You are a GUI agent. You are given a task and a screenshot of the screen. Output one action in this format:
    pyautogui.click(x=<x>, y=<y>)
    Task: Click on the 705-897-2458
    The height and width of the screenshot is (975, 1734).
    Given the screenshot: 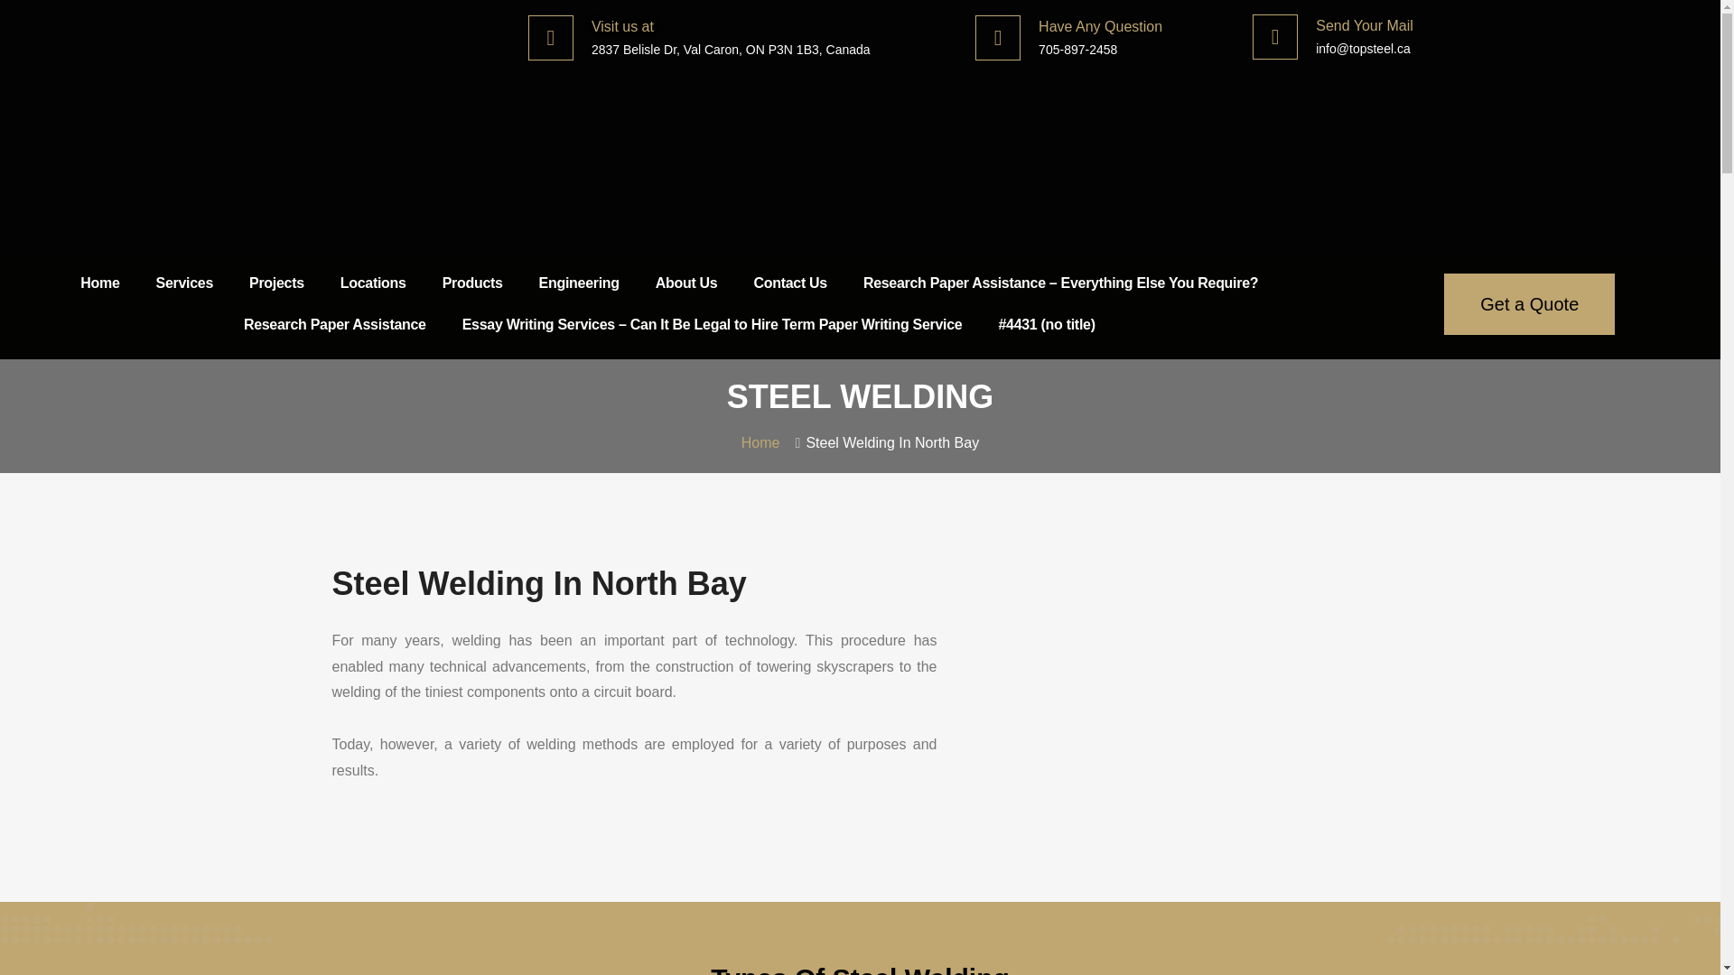 What is the action you would take?
    pyautogui.click(x=1077, y=49)
    